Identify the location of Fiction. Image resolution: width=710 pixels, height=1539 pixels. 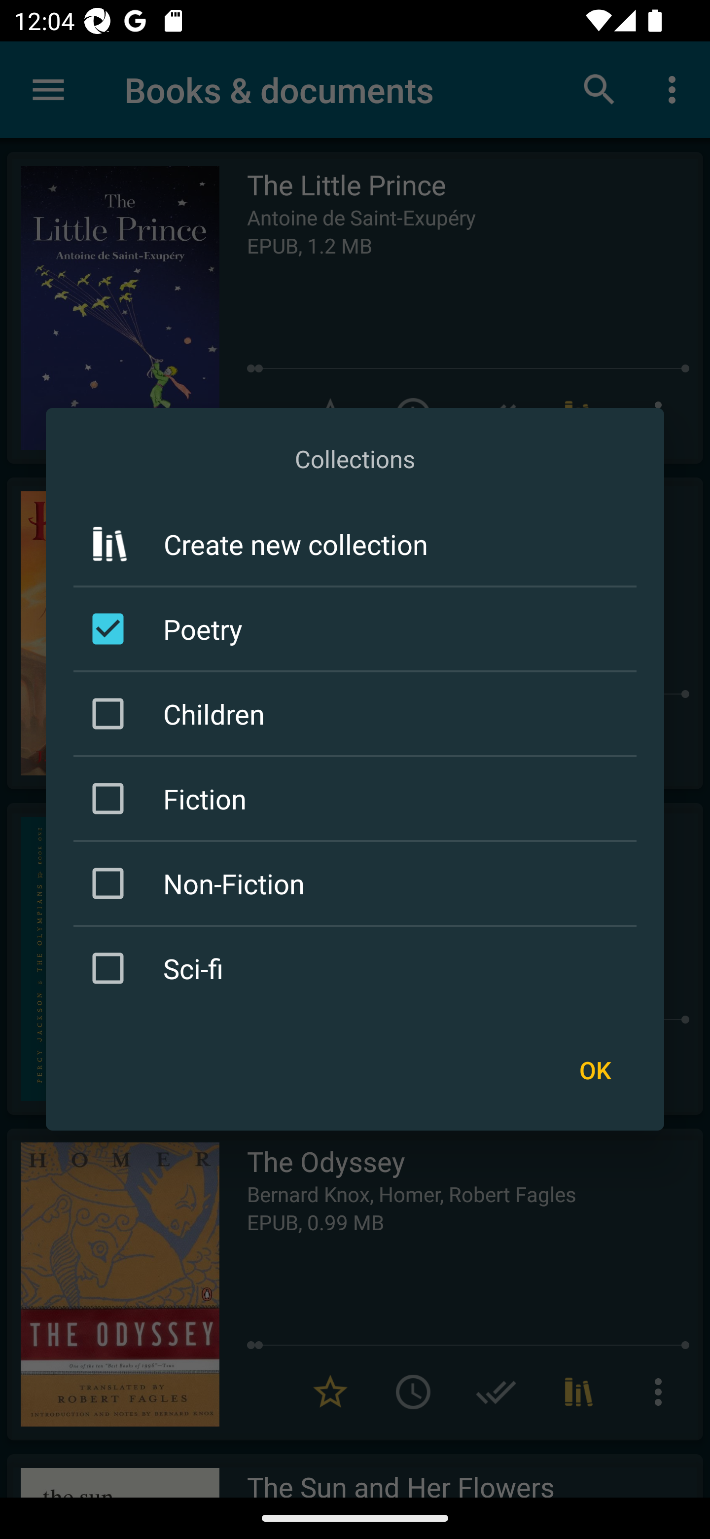
(358, 799).